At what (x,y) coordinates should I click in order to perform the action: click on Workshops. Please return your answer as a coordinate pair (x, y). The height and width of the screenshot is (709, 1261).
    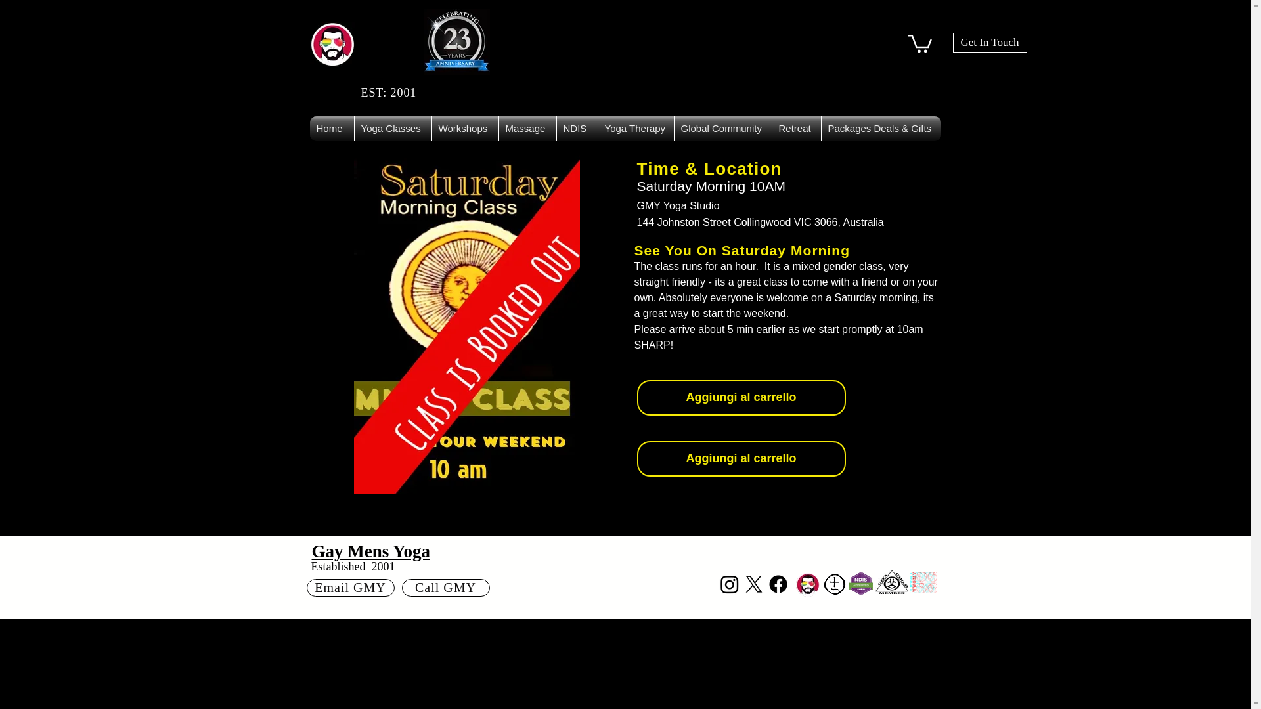
    Looking at the image, I should click on (465, 129).